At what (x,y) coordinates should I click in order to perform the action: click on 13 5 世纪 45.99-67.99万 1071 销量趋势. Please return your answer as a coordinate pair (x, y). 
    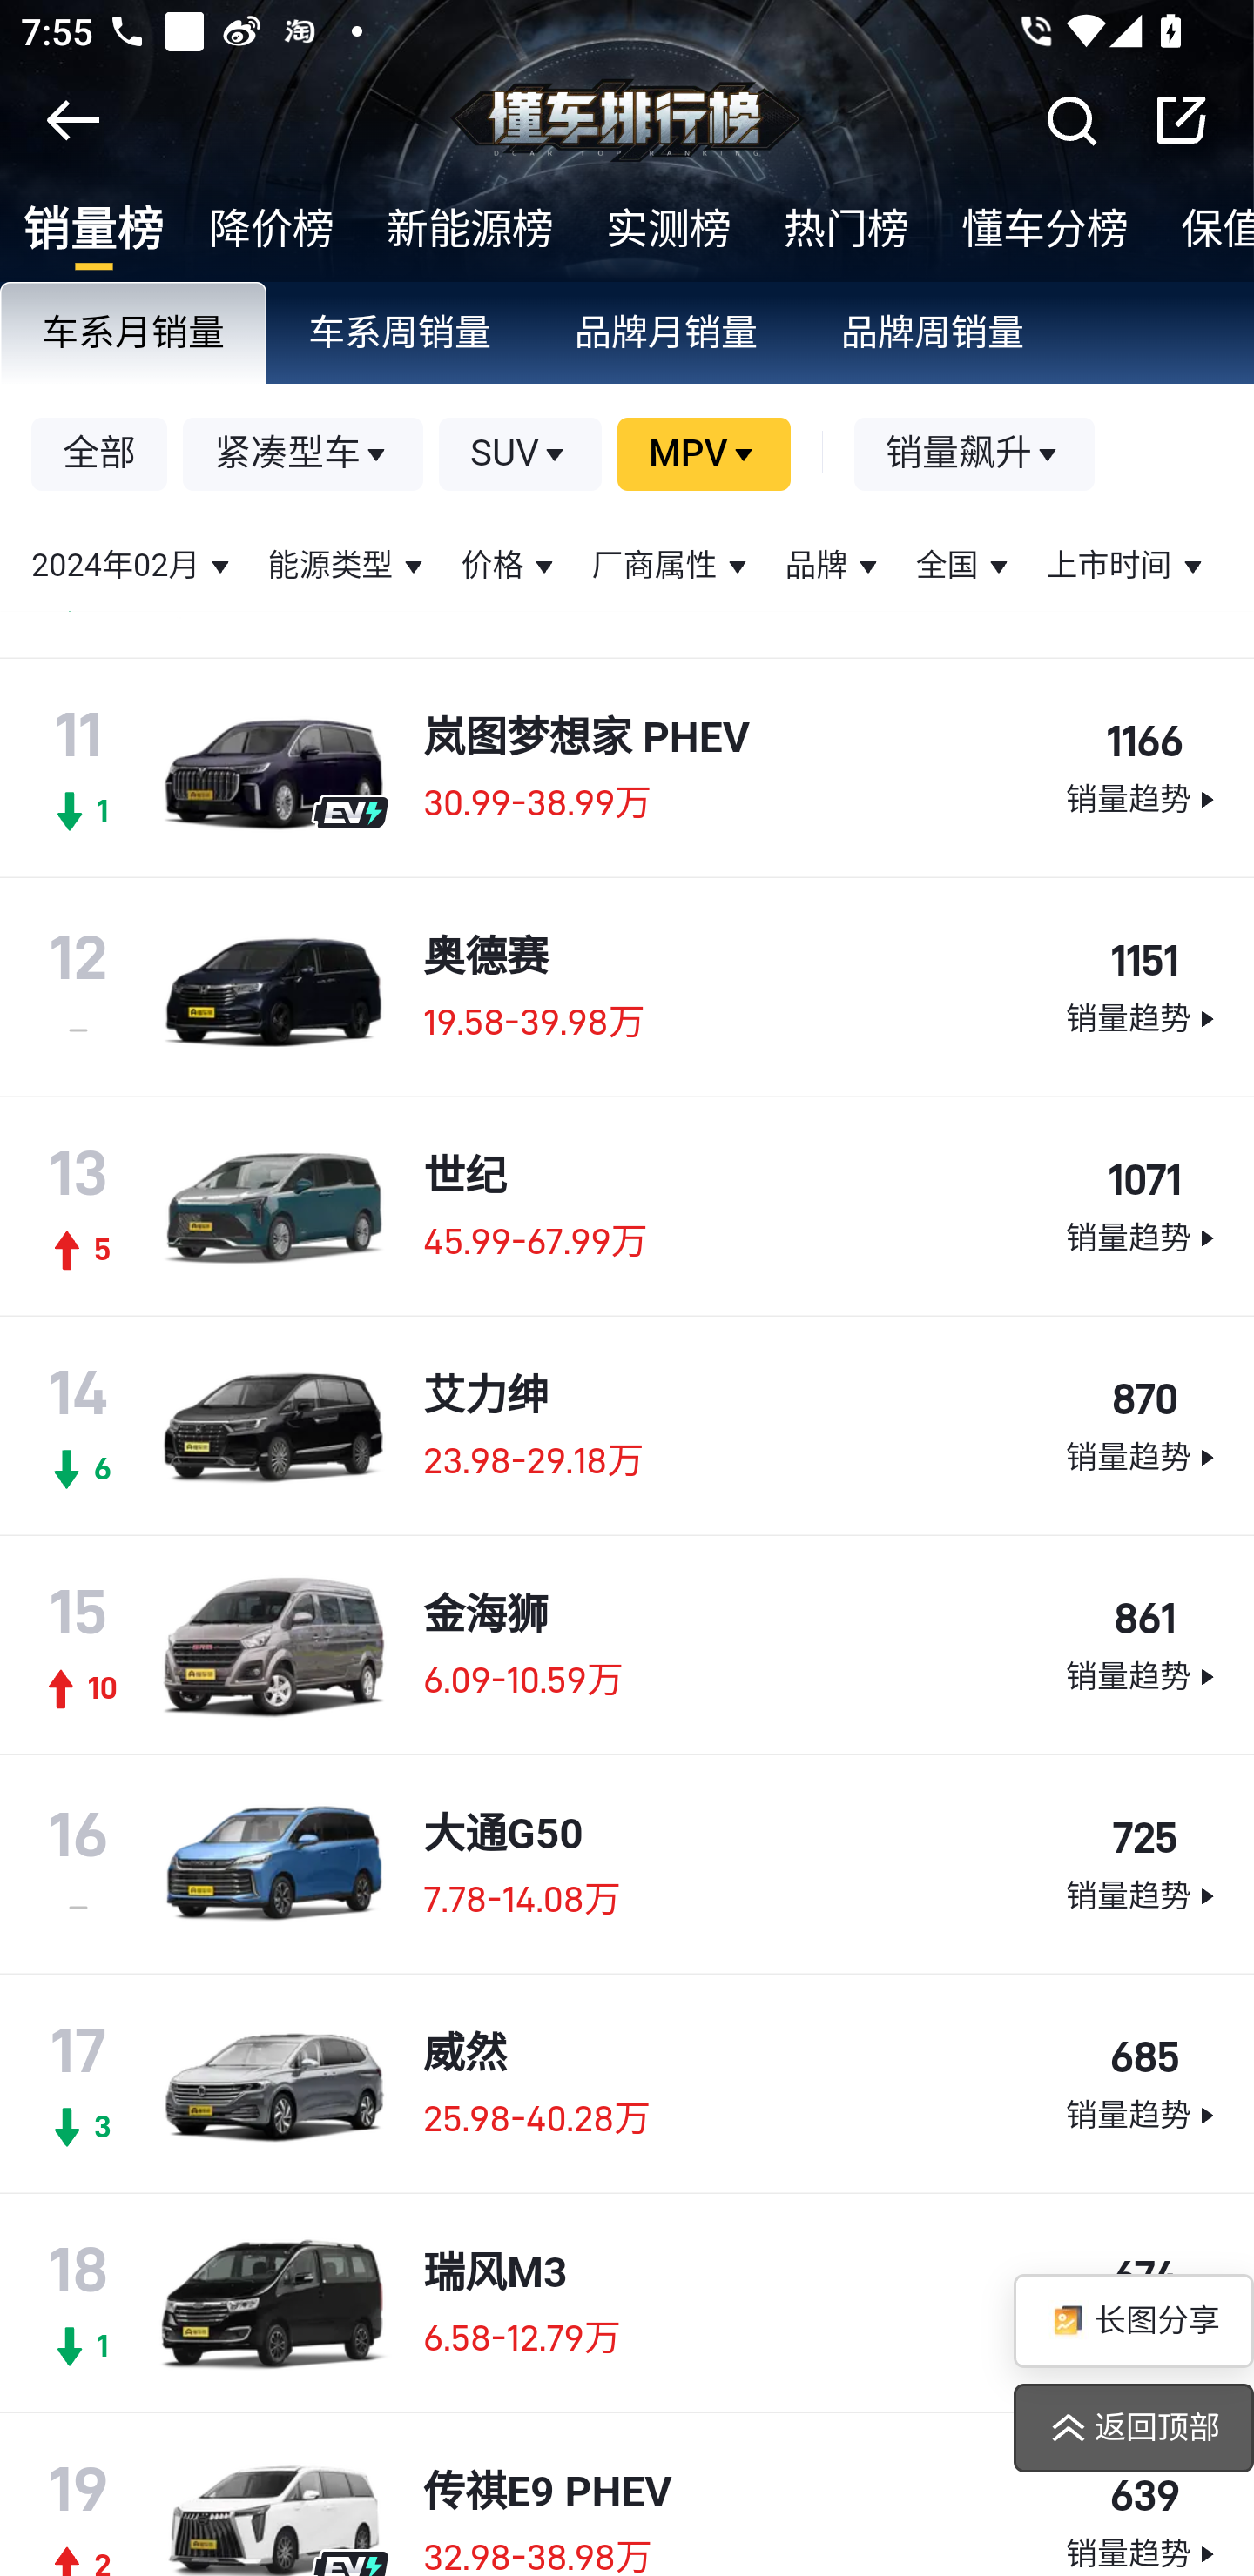
    Looking at the image, I should click on (627, 1208).